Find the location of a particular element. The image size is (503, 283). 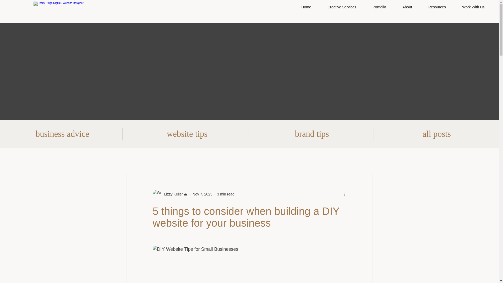

all posts is located at coordinates (436, 134).